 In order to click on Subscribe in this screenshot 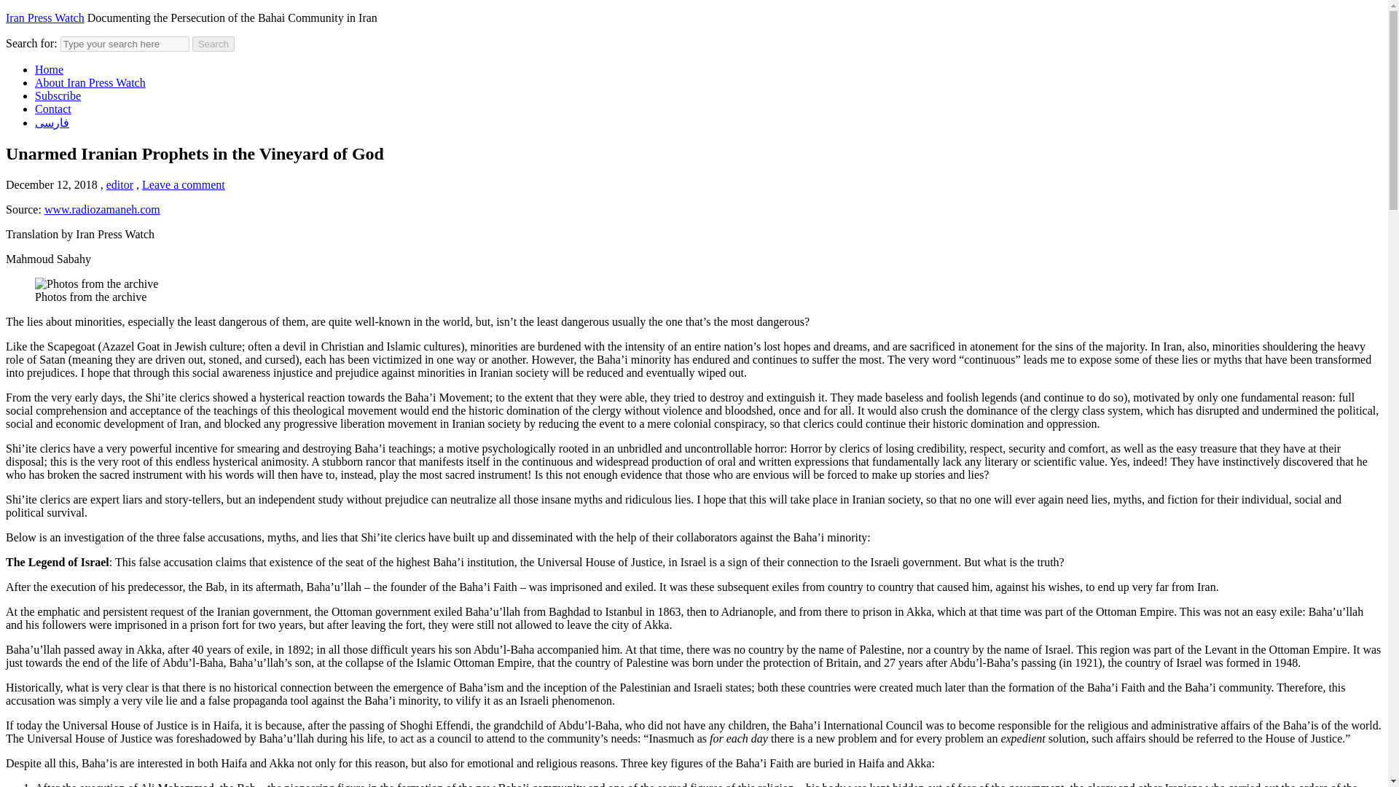, I will do `click(58, 96)`.